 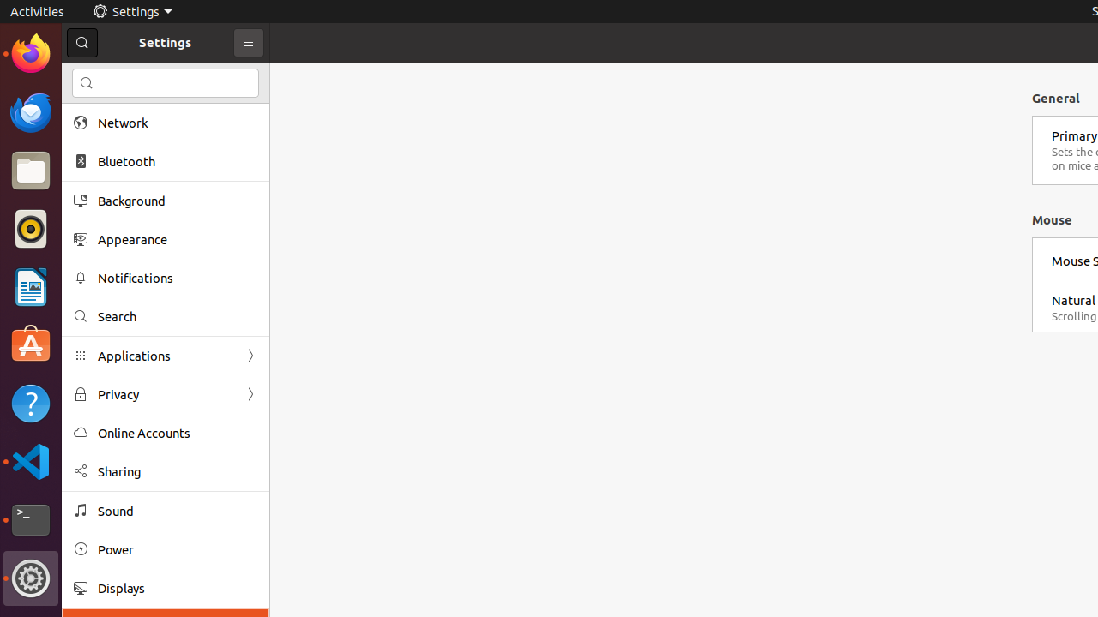 What do you see at coordinates (178, 588) in the screenshot?
I see `Displays` at bounding box center [178, 588].